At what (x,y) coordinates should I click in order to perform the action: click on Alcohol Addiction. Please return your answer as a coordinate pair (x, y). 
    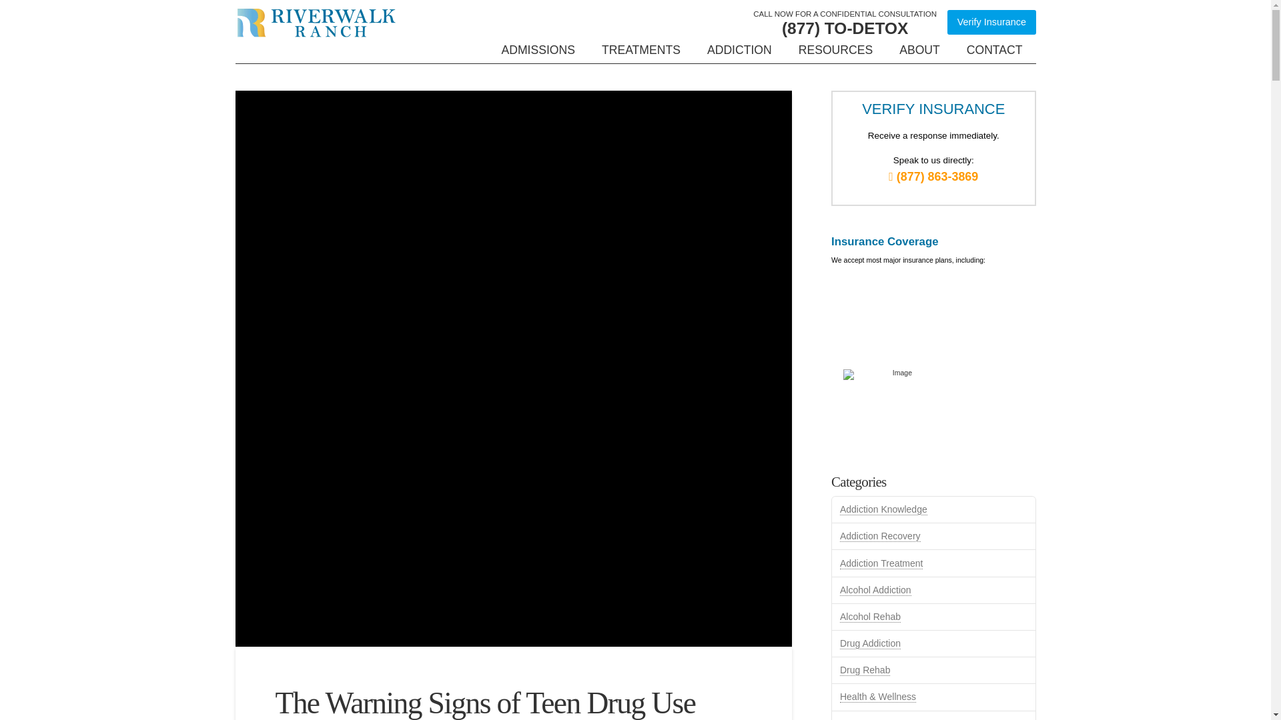
    Looking at the image, I should click on (875, 590).